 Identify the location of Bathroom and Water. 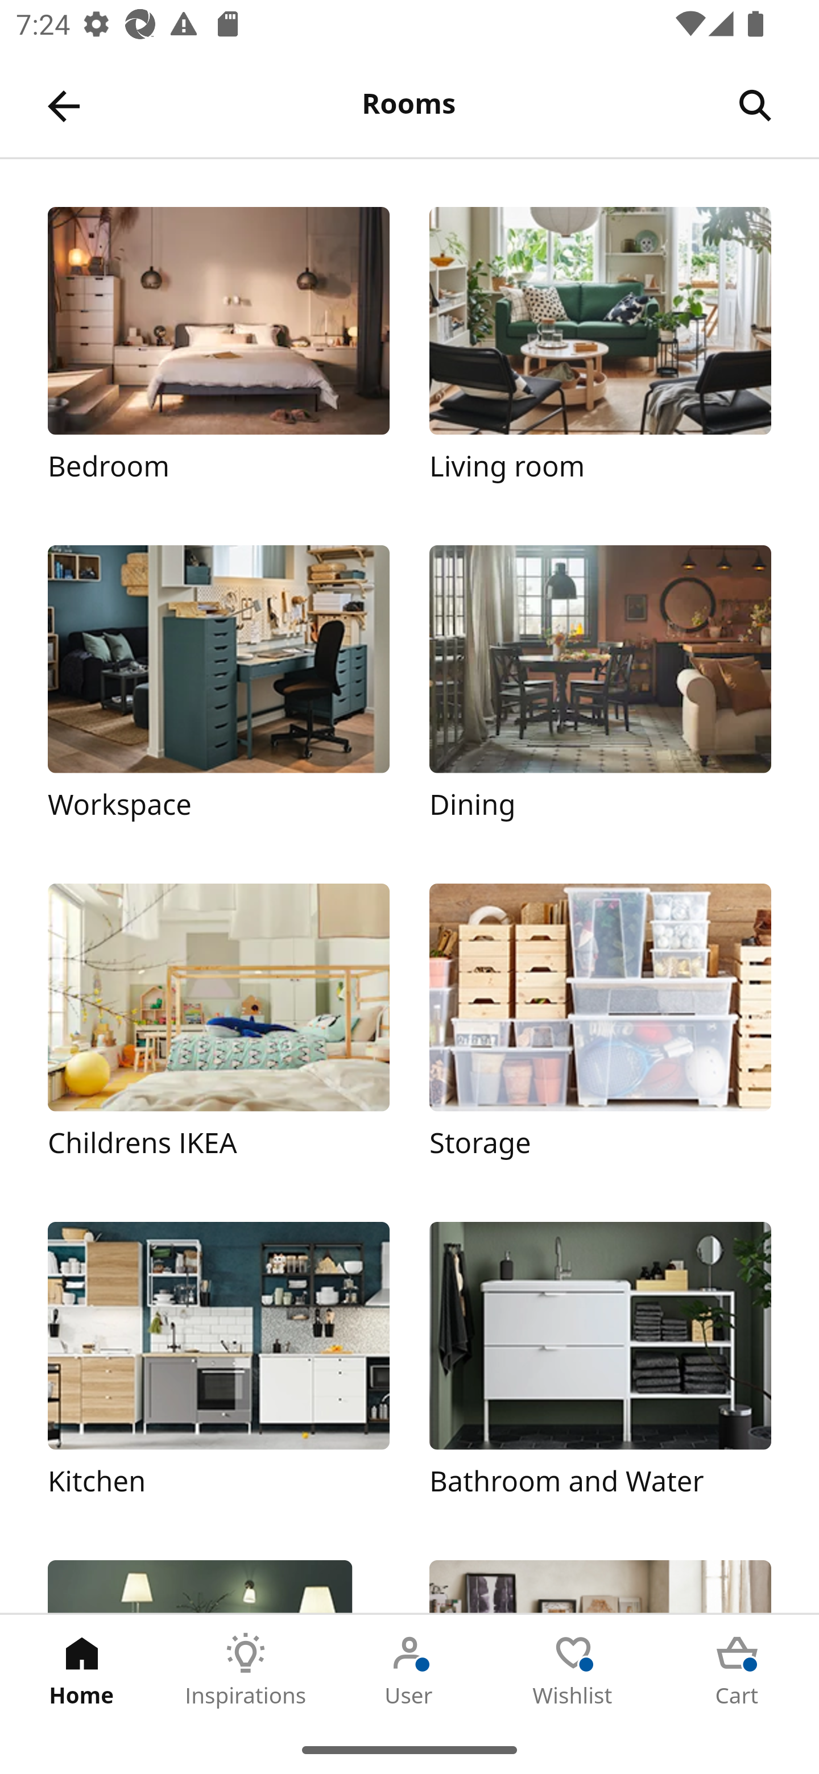
(600, 1371).